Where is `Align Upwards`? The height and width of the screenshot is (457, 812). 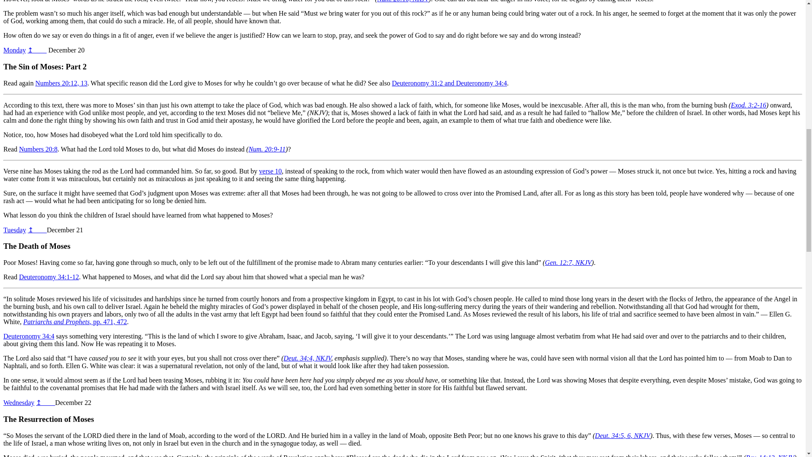 Align Upwards is located at coordinates (14, 50).